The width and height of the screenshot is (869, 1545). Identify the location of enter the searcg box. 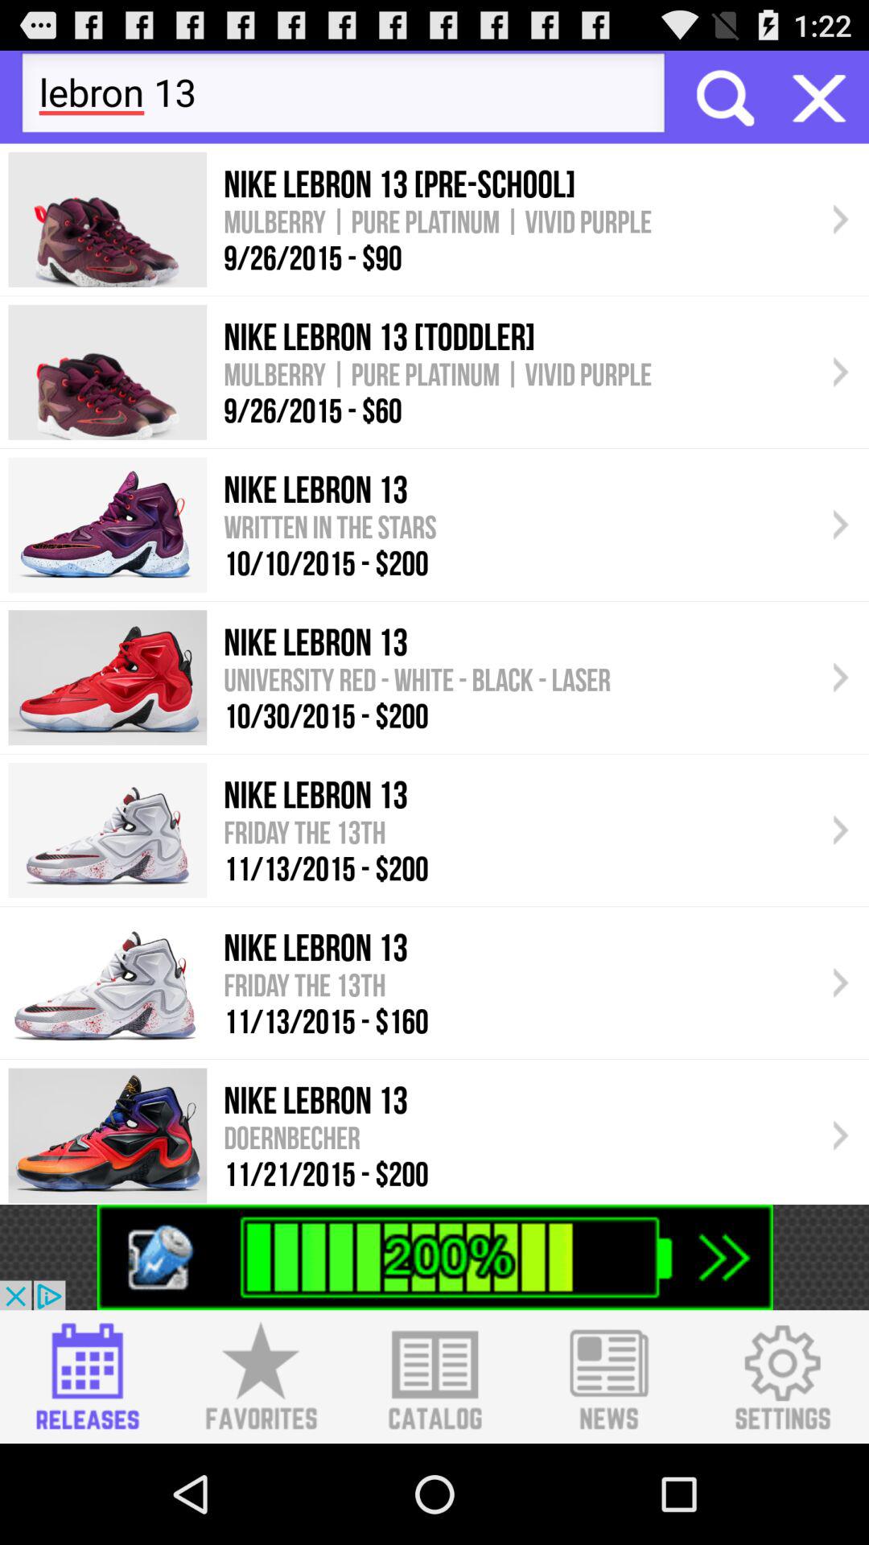
(723, 97).